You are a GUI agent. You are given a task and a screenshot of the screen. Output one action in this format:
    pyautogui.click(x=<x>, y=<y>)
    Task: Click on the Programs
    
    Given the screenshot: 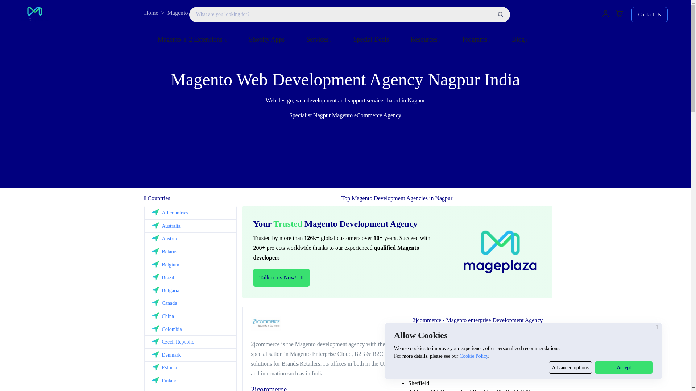 What is the action you would take?
    pyautogui.click(x=476, y=39)
    